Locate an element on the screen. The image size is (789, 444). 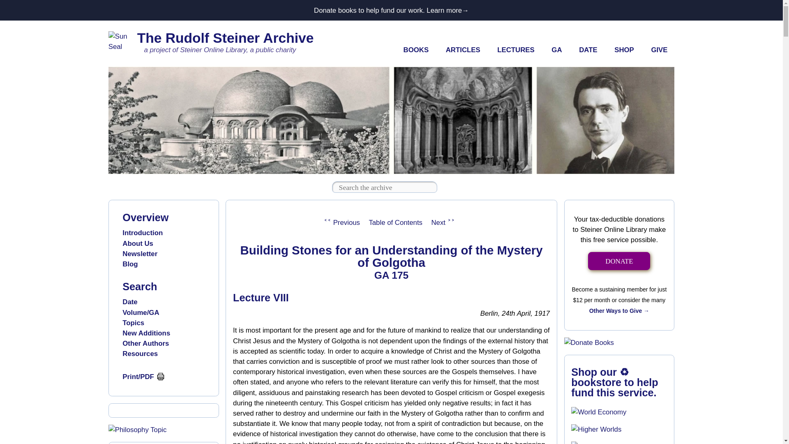
About Us is located at coordinates (137, 243).